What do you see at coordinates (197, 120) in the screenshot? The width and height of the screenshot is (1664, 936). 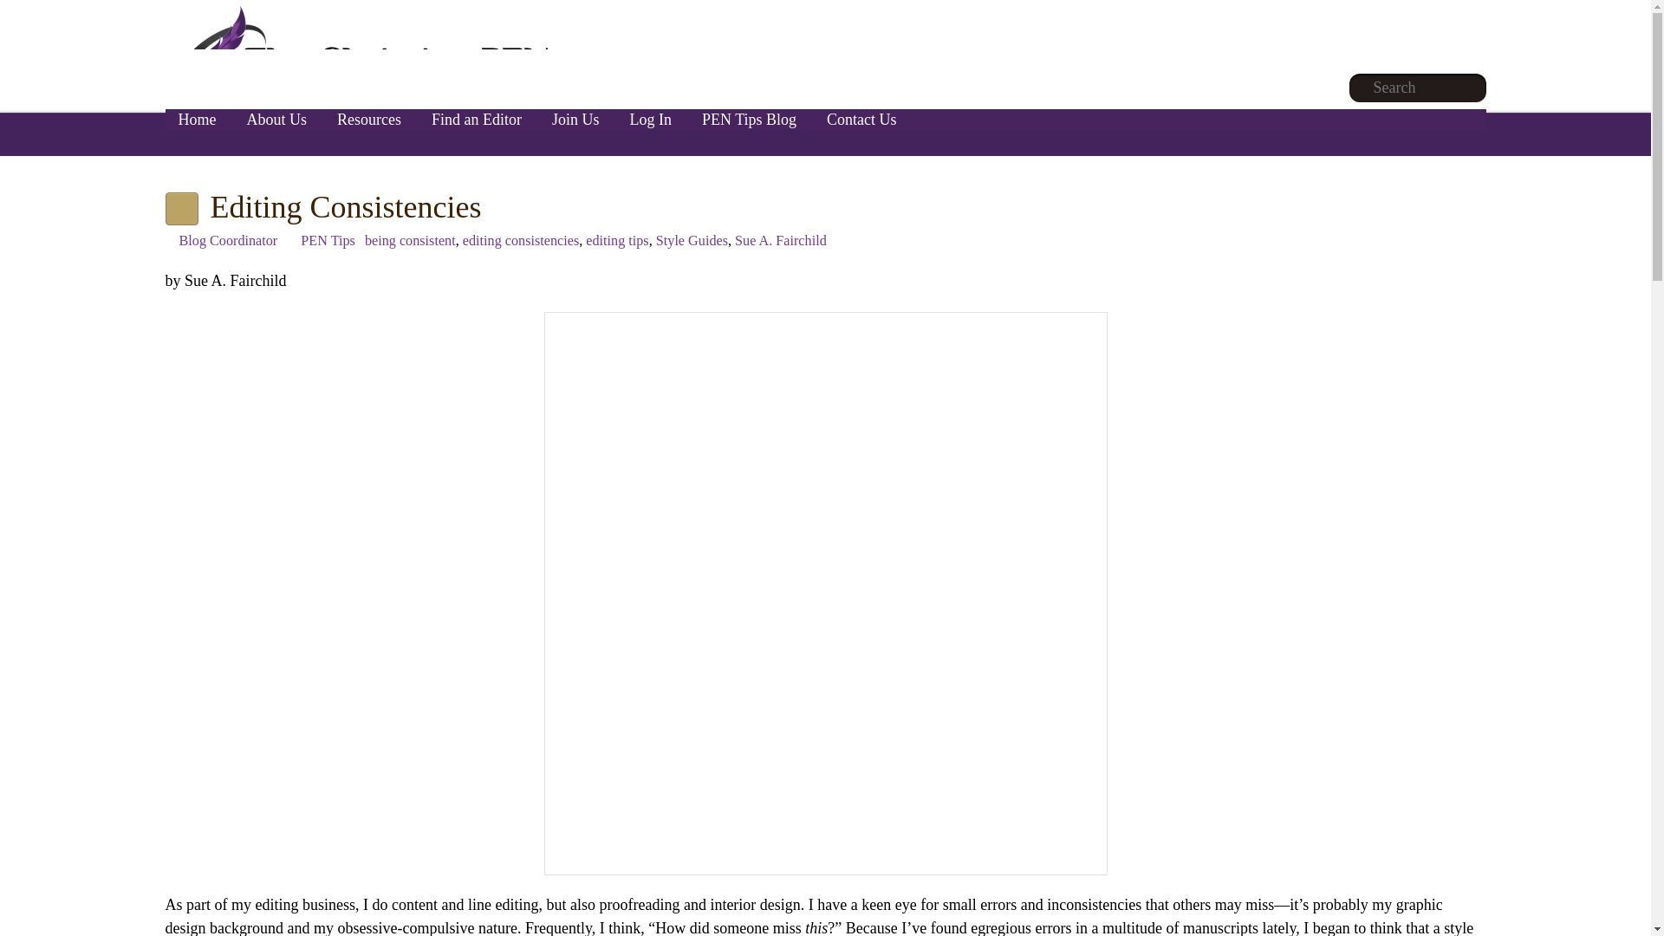 I see `Home` at bounding box center [197, 120].